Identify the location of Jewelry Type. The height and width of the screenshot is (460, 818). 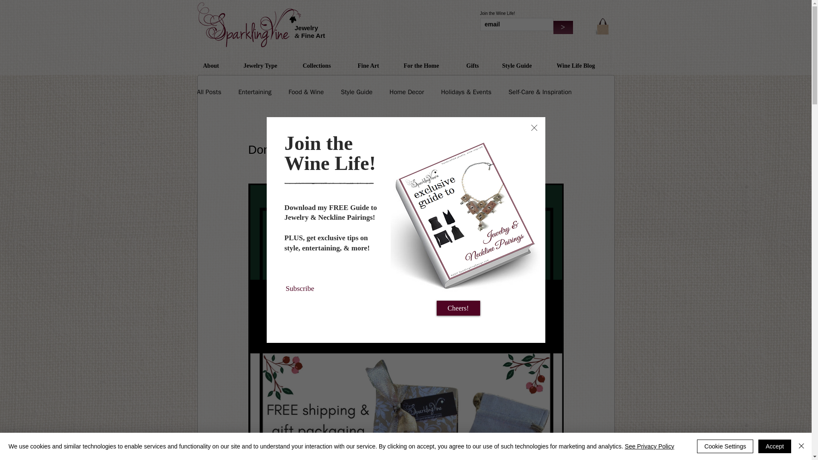
(267, 66).